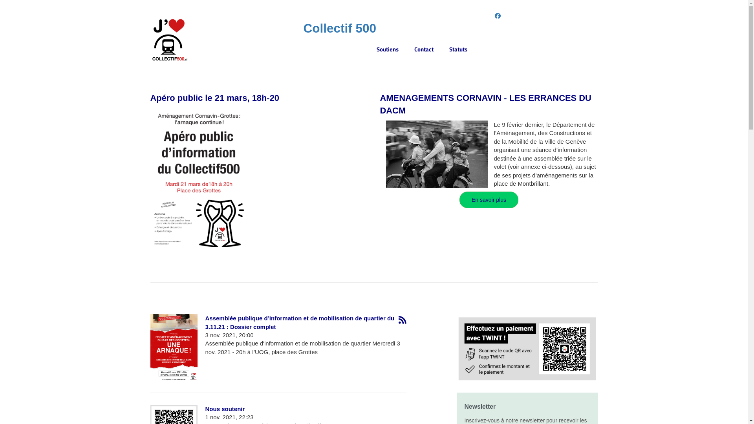 The image size is (754, 424). I want to click on AMENAGEMENTS CORNAVIN - LES ERRANCES DU DACM, so click(486, 104).